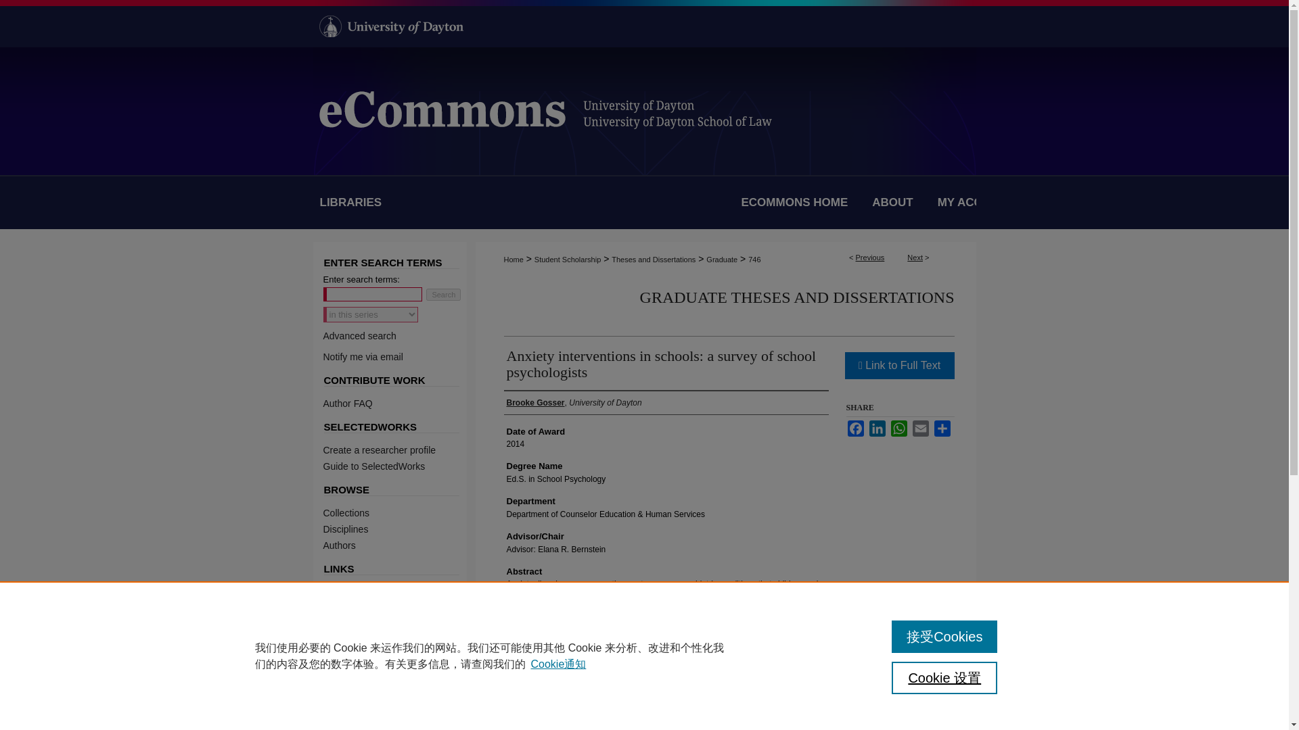 The width and height of the screenshot is (1299, 730). Describe the element at coordinates (443, 294) in the screenshot. I see `Search` at that location.